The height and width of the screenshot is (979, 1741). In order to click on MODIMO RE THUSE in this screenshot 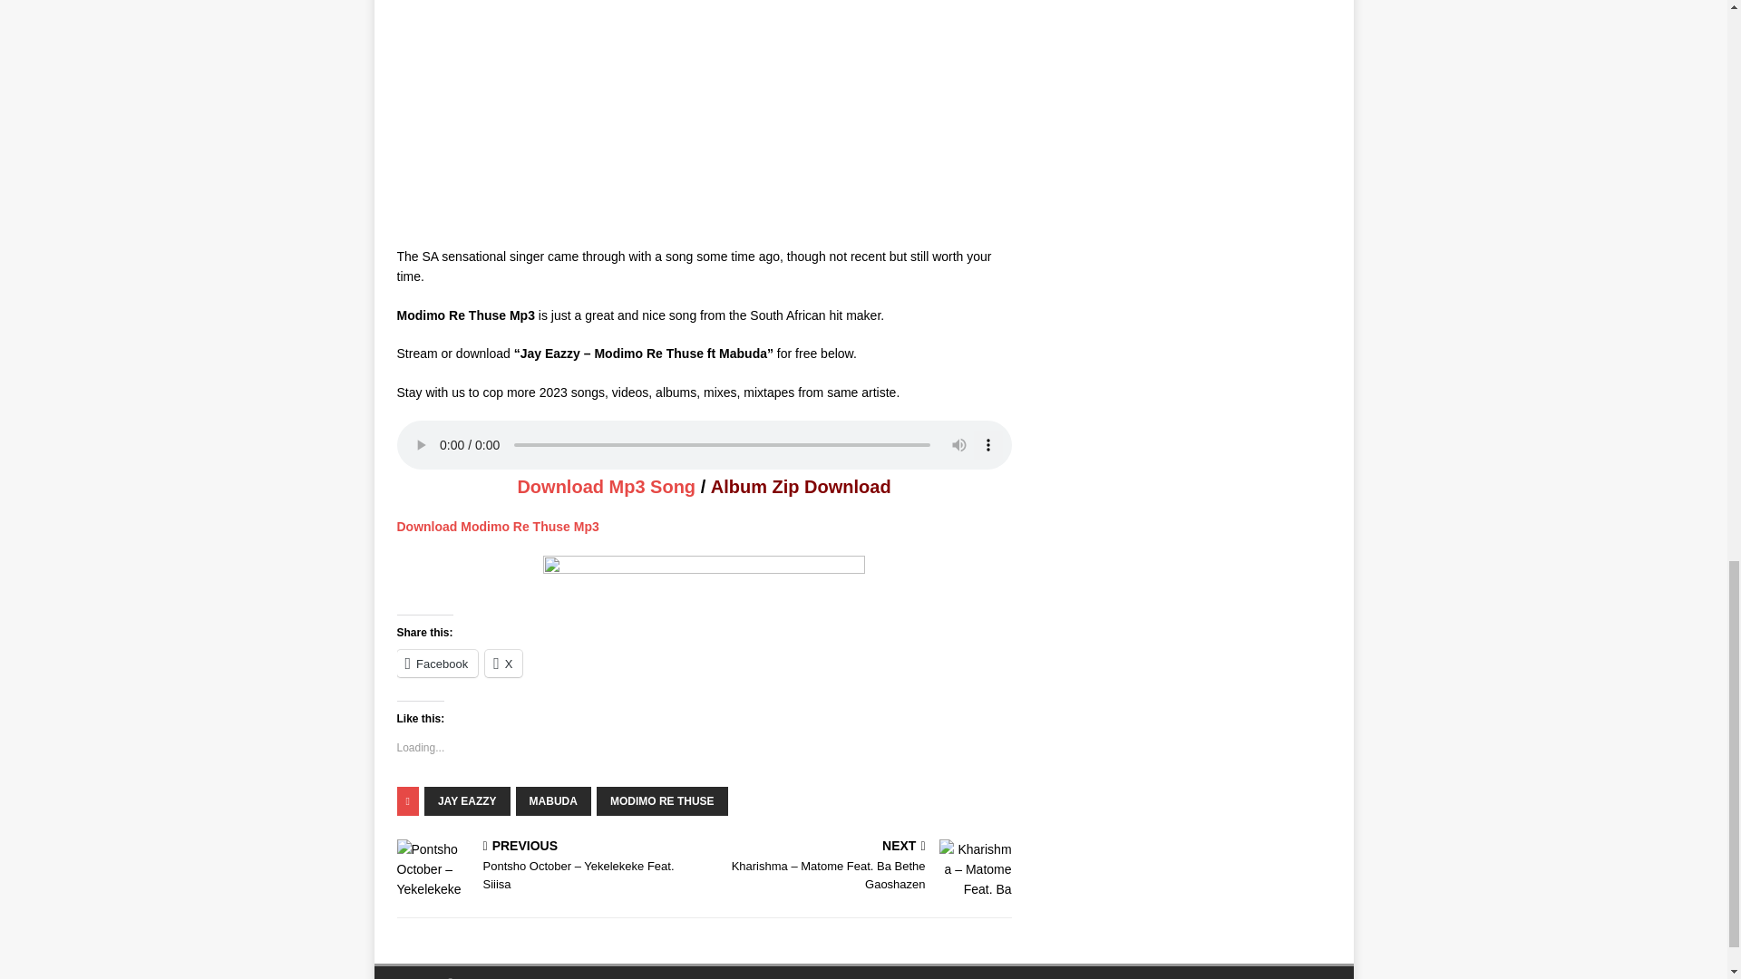, I will do `click(662, 801)`.